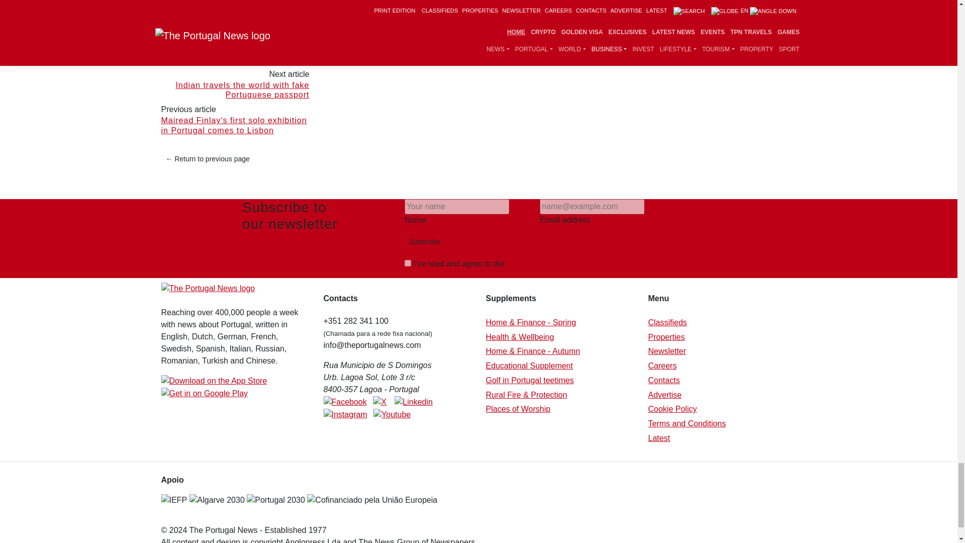 This screenshot has width=965, height=543. Describe the element at coordinates (407, 263) in the screenshot. I see `on` at that location.